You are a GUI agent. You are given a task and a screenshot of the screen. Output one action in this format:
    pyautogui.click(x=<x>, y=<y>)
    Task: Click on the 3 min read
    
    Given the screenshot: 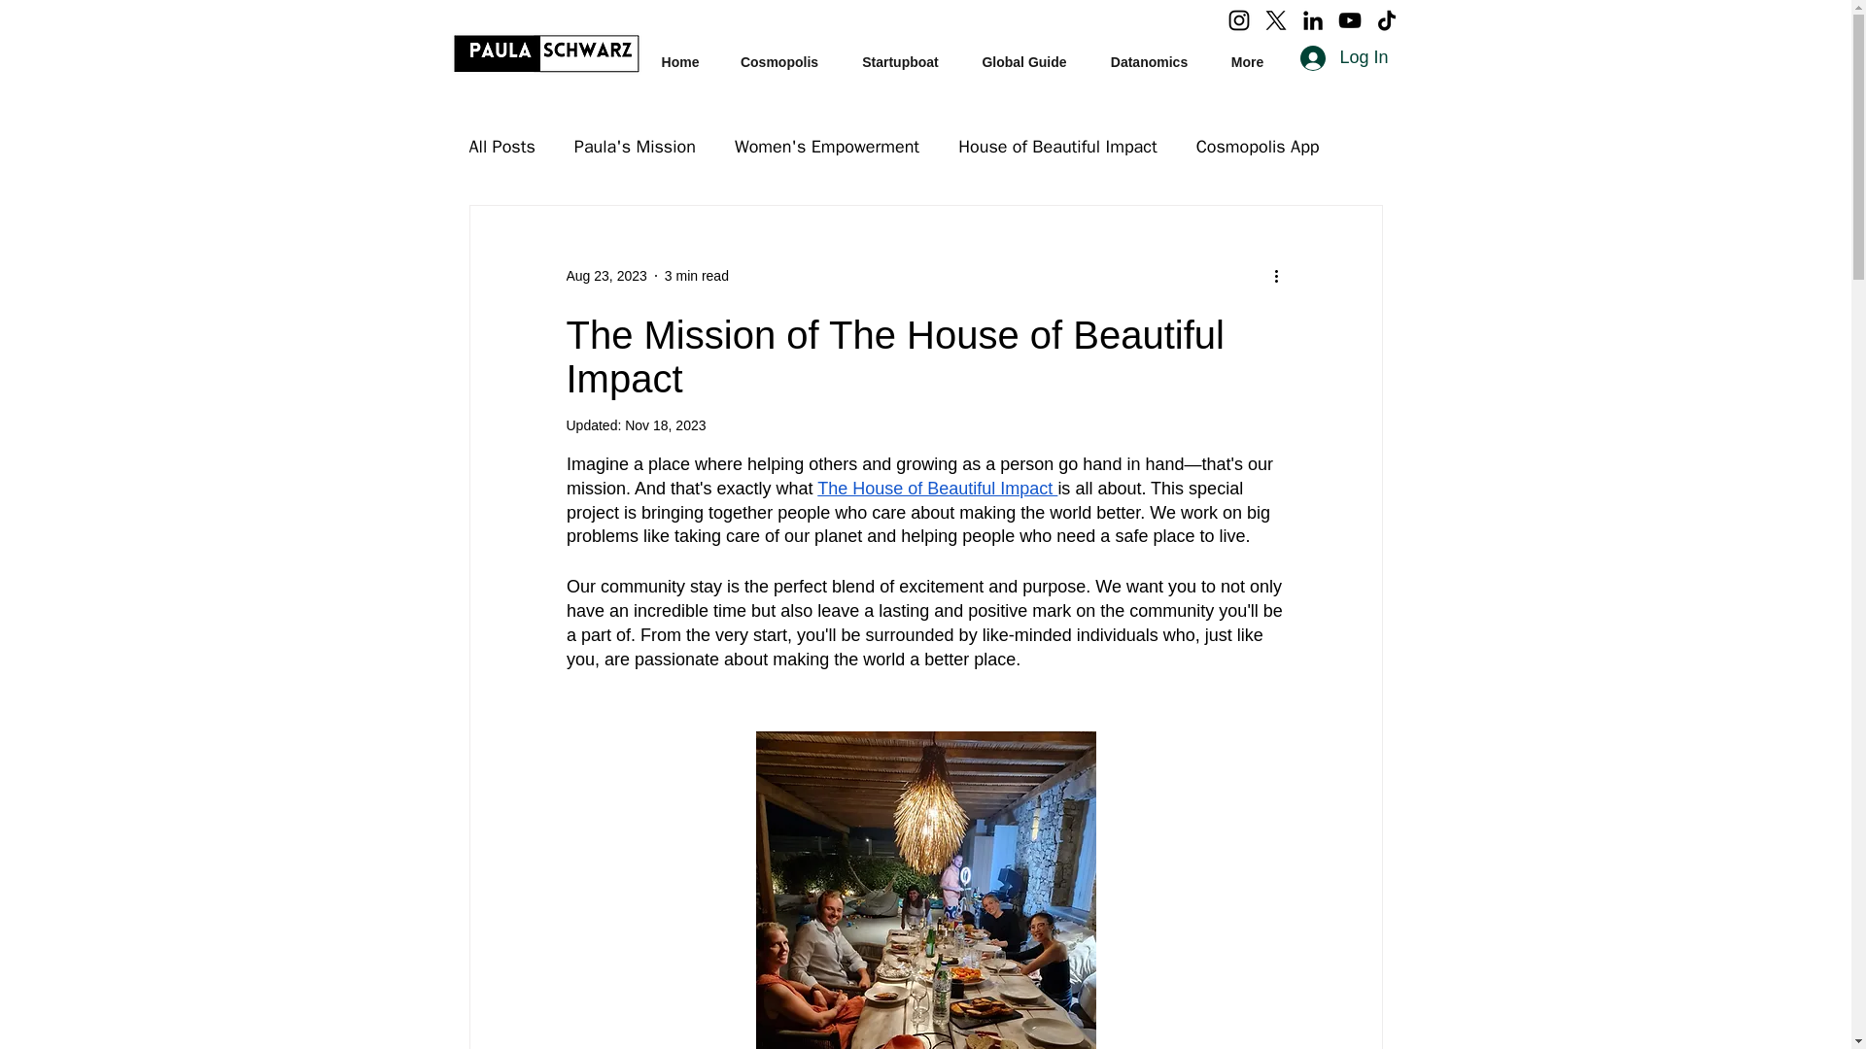 What is the action you would take?
    pyautogui.click(x=696, y=276)
    